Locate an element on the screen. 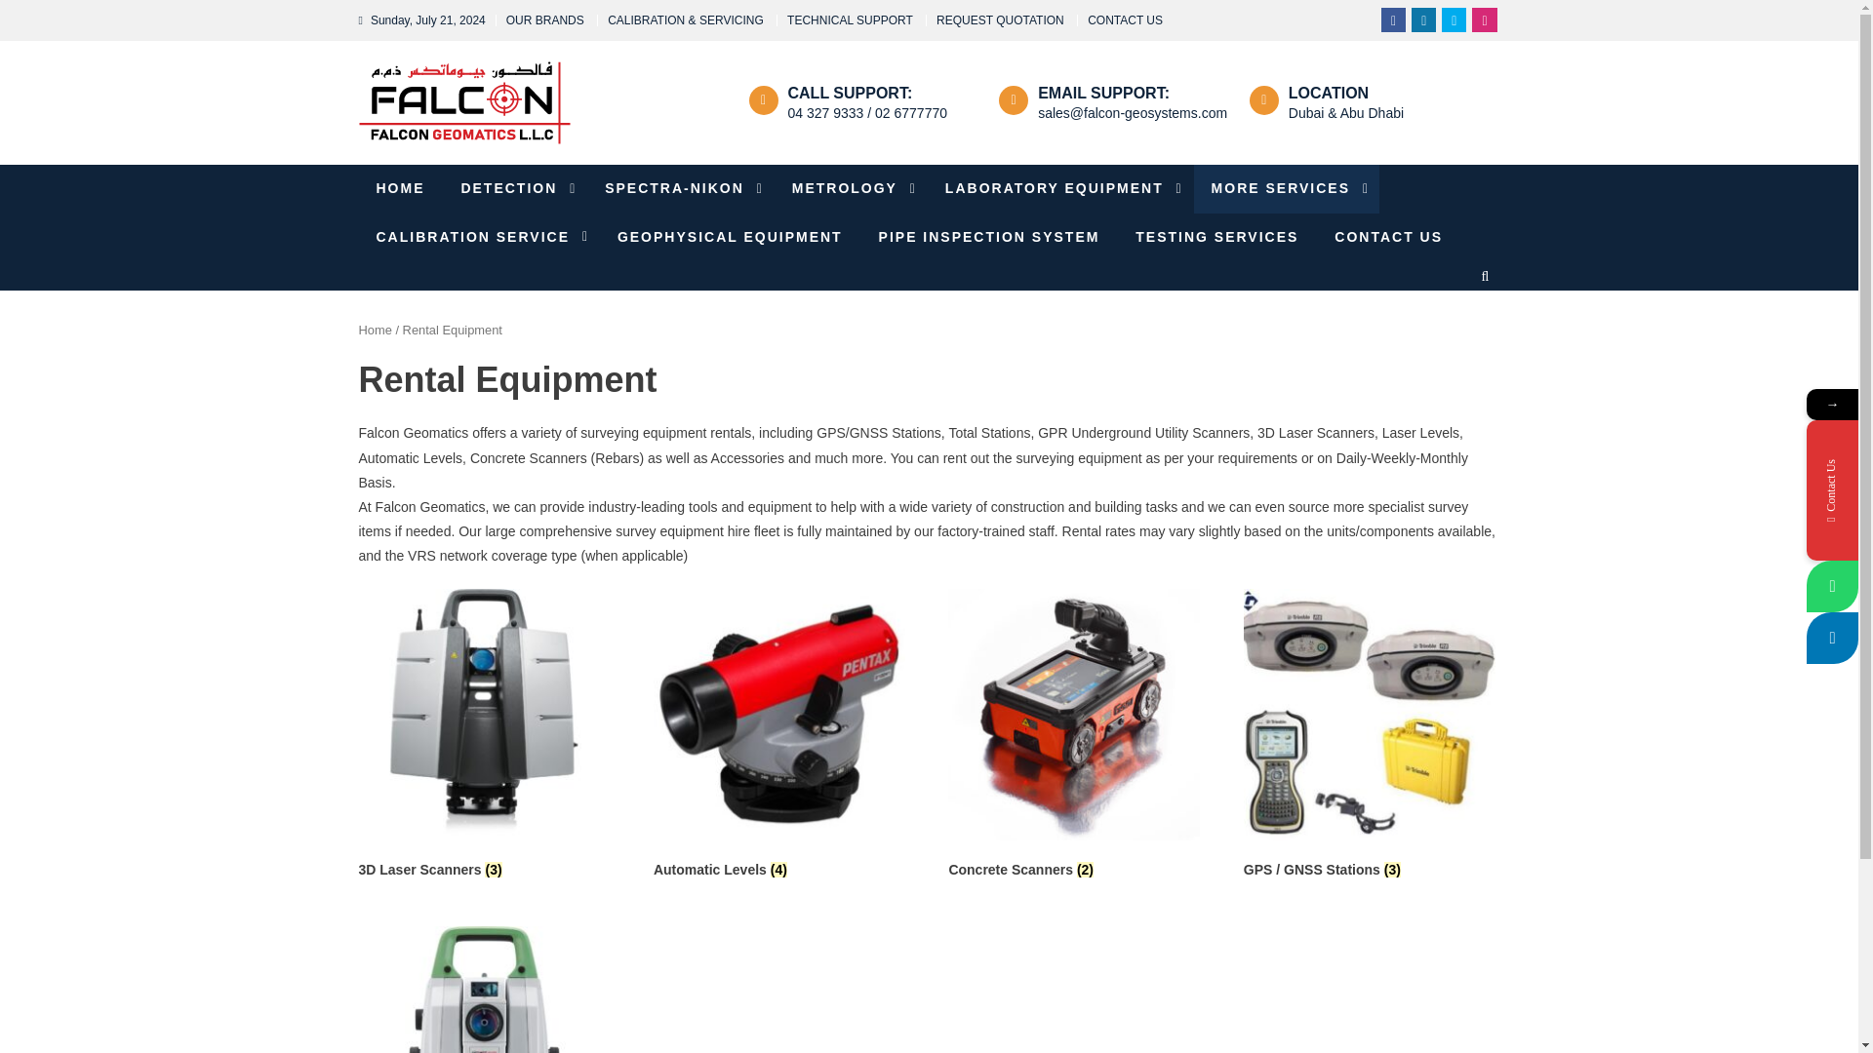 The height and width of the screenshot is (1053, 1873). DETECTION is located at coordinates (513, 188).